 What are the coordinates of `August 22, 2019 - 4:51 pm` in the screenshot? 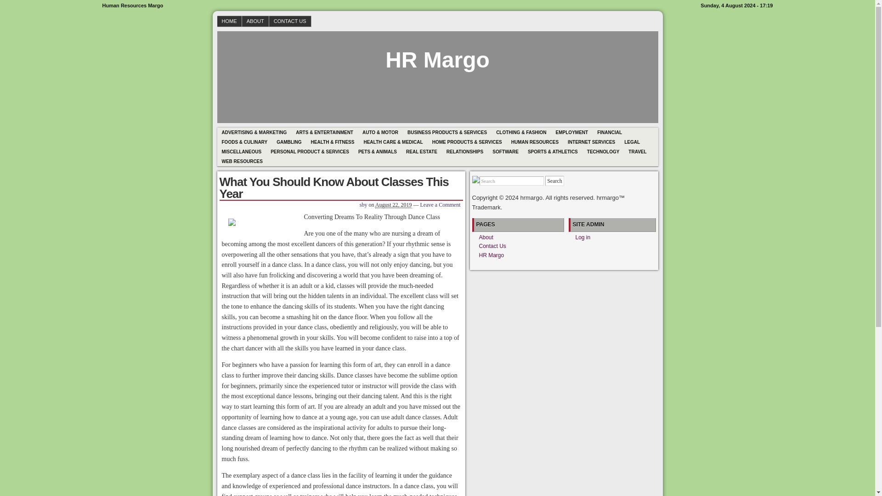 It's located at (393, 205).